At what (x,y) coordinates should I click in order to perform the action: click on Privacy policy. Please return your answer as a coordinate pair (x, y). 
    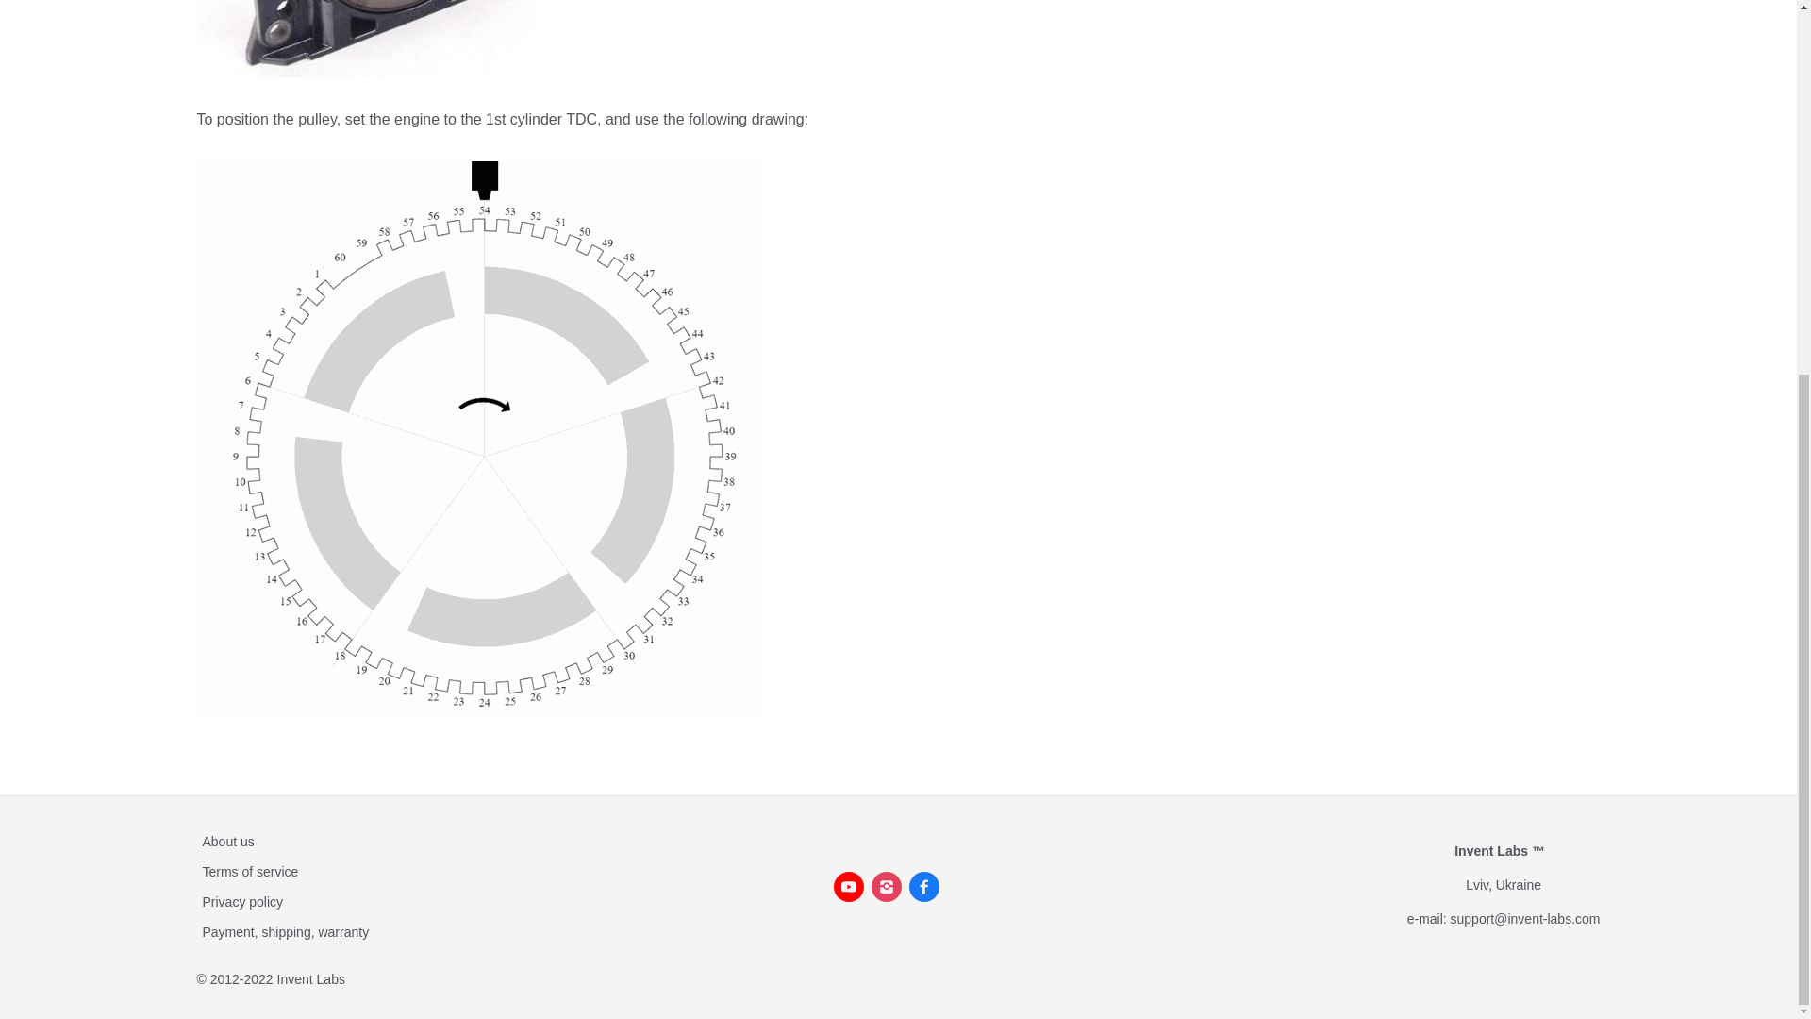
    Looking at the image, I should click on (241, 902).